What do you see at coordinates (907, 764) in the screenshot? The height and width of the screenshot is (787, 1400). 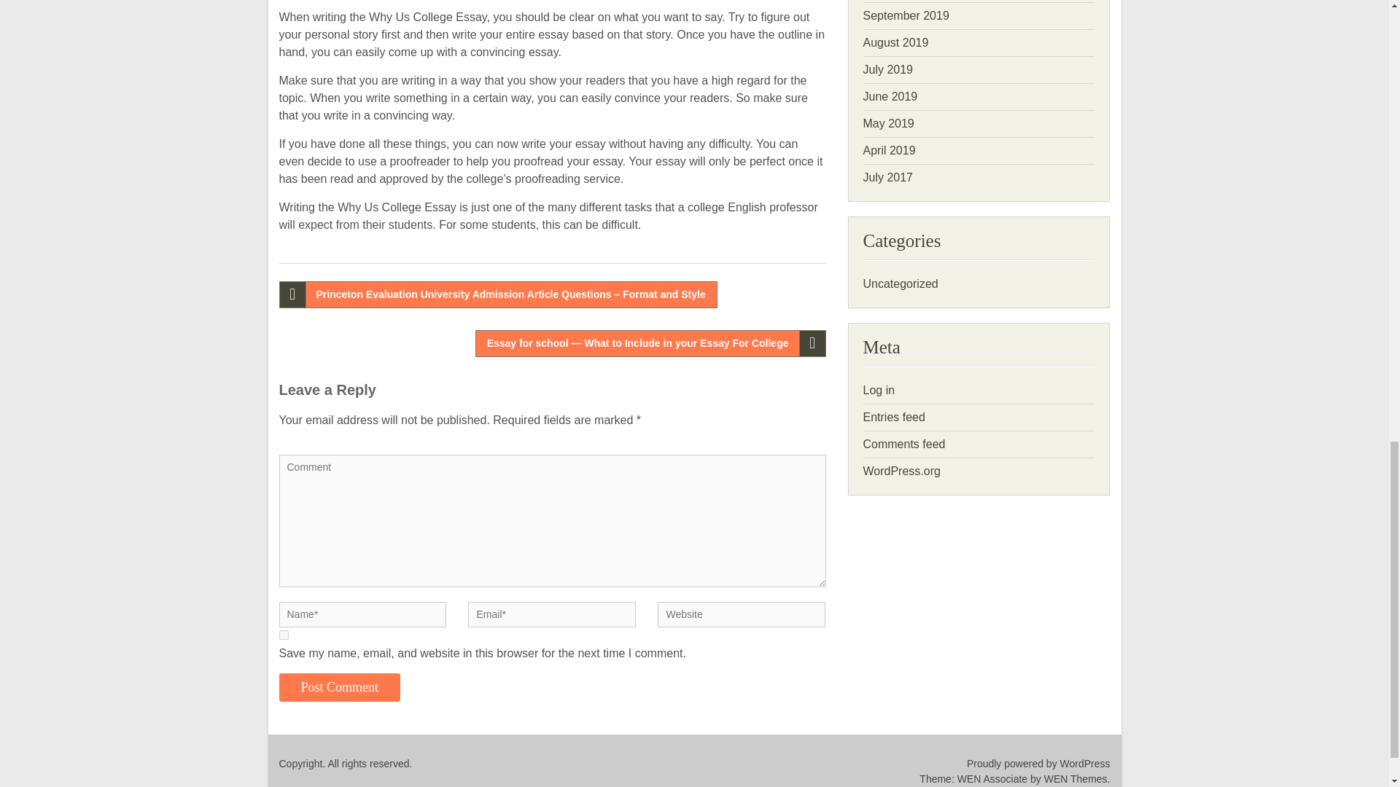 I see `Proudly powered by WordPress` at bounding box center [907, 764].